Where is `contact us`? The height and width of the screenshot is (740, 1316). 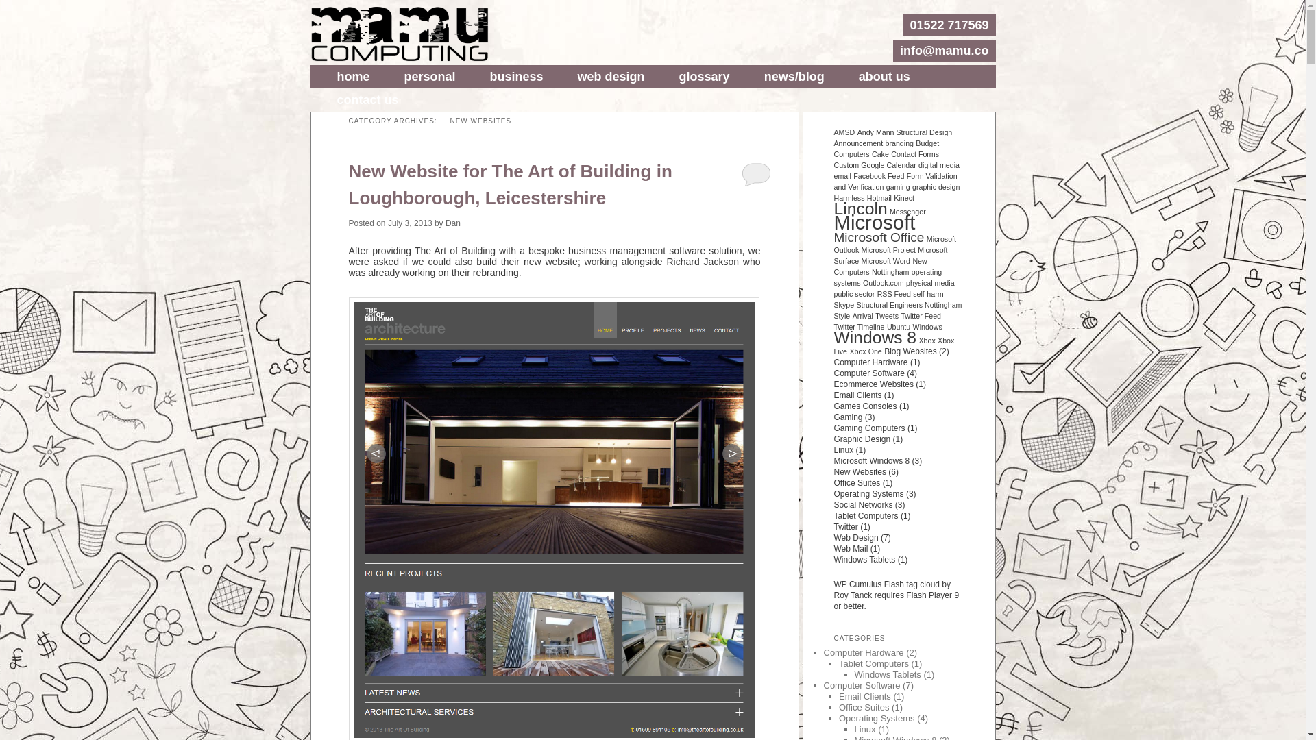 contact us is located at coordinates (367, 100).